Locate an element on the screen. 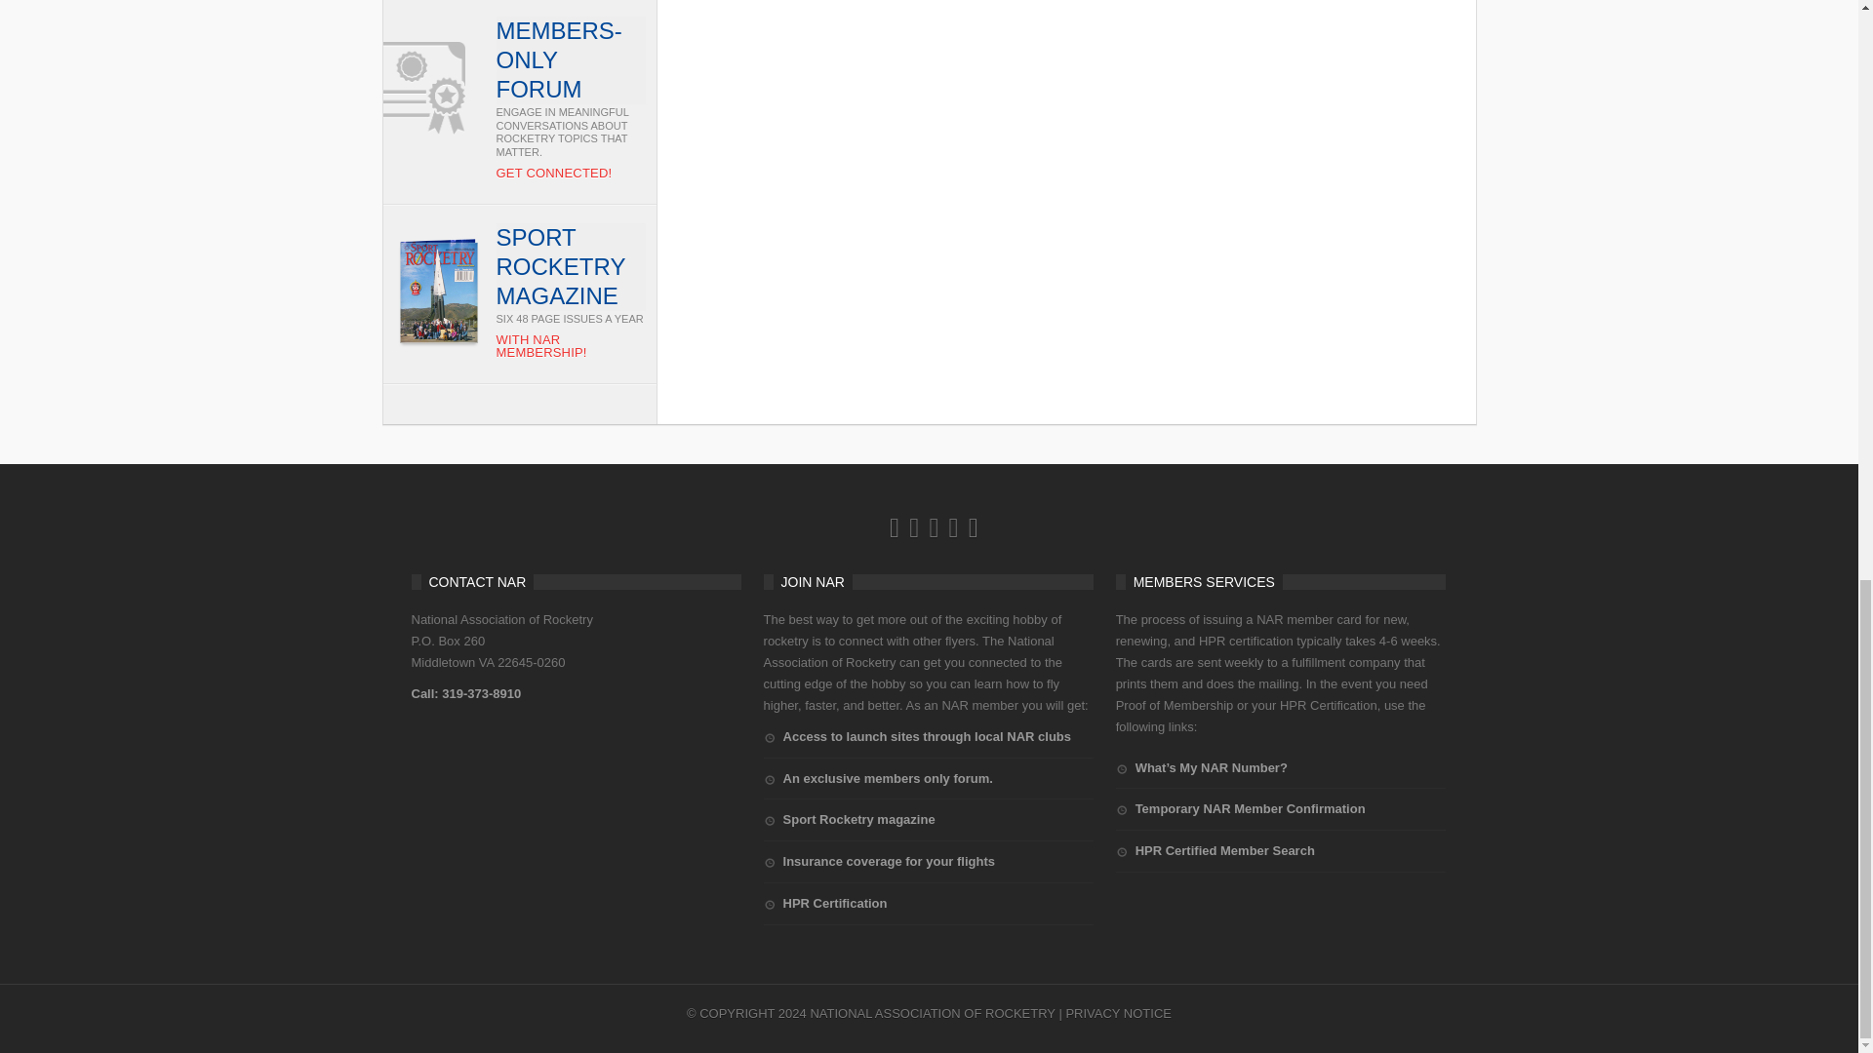 The height and width of the screenshot is (1053, 1873). Twitter is located at coordinates (954, 527).